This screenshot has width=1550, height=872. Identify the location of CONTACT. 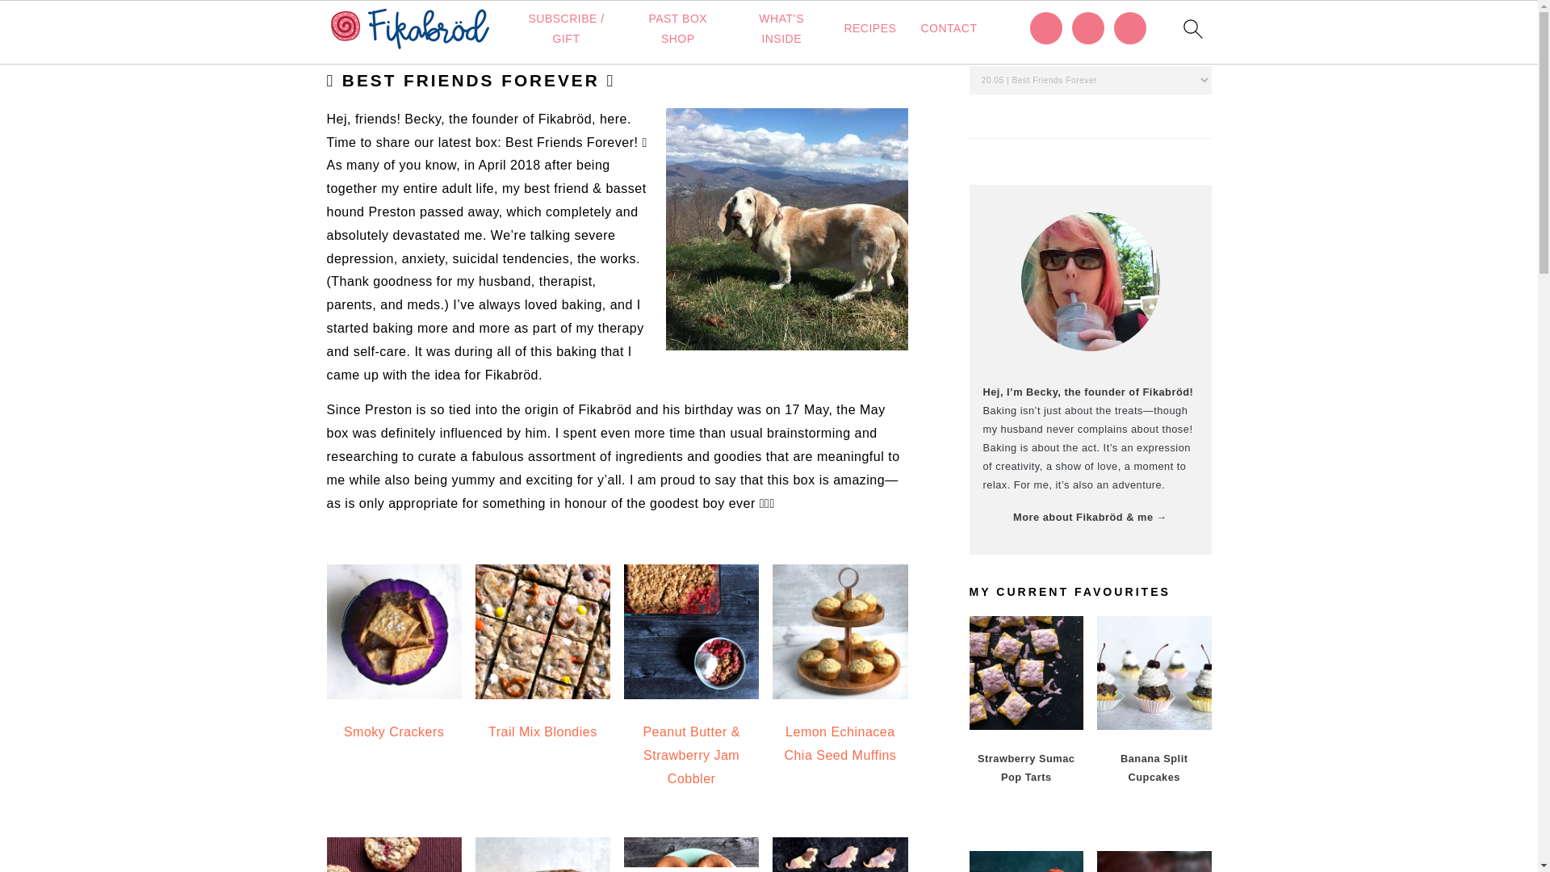
(948, 27).